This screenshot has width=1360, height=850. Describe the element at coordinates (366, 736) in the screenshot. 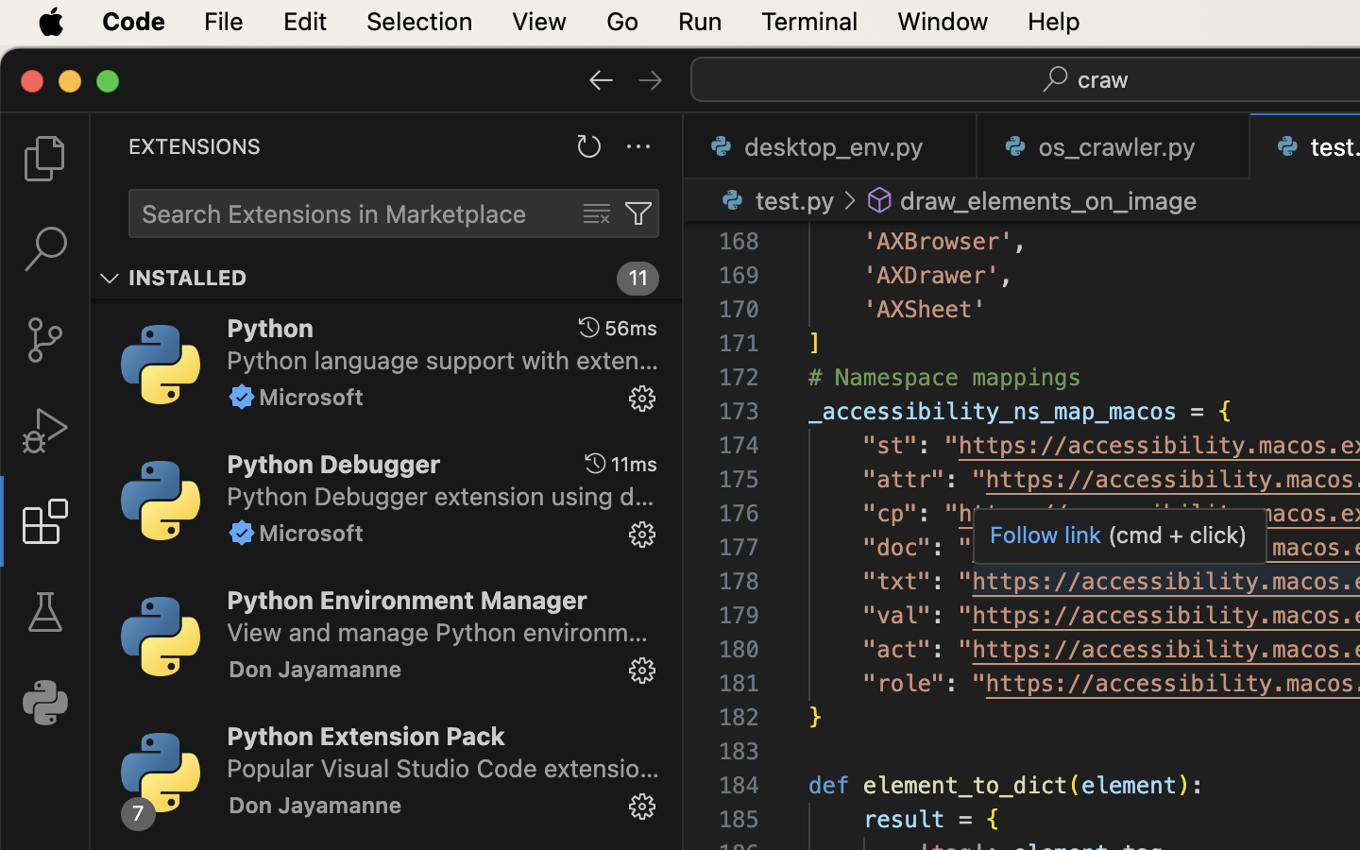

I see `Python Extension Pack` at that location.